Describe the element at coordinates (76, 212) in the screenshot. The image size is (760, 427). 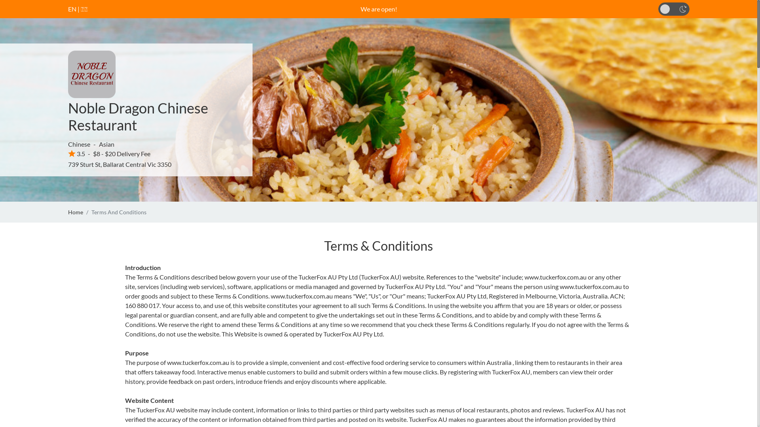
I see `Home` at that location.